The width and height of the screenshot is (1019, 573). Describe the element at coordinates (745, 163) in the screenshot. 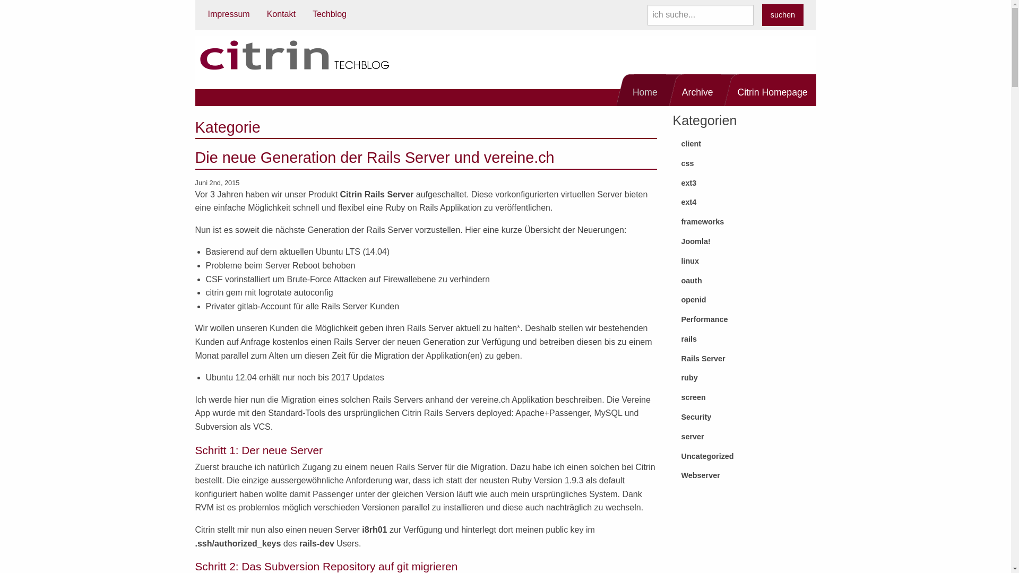

I see `css` at that location.